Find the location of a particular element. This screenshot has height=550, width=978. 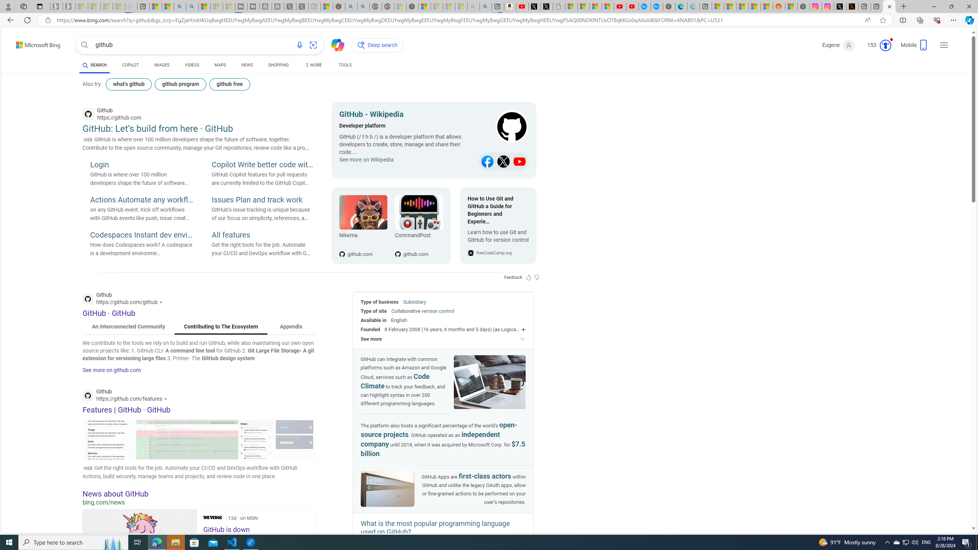

Class: b_wdblk is located at coordinates (504, 127).